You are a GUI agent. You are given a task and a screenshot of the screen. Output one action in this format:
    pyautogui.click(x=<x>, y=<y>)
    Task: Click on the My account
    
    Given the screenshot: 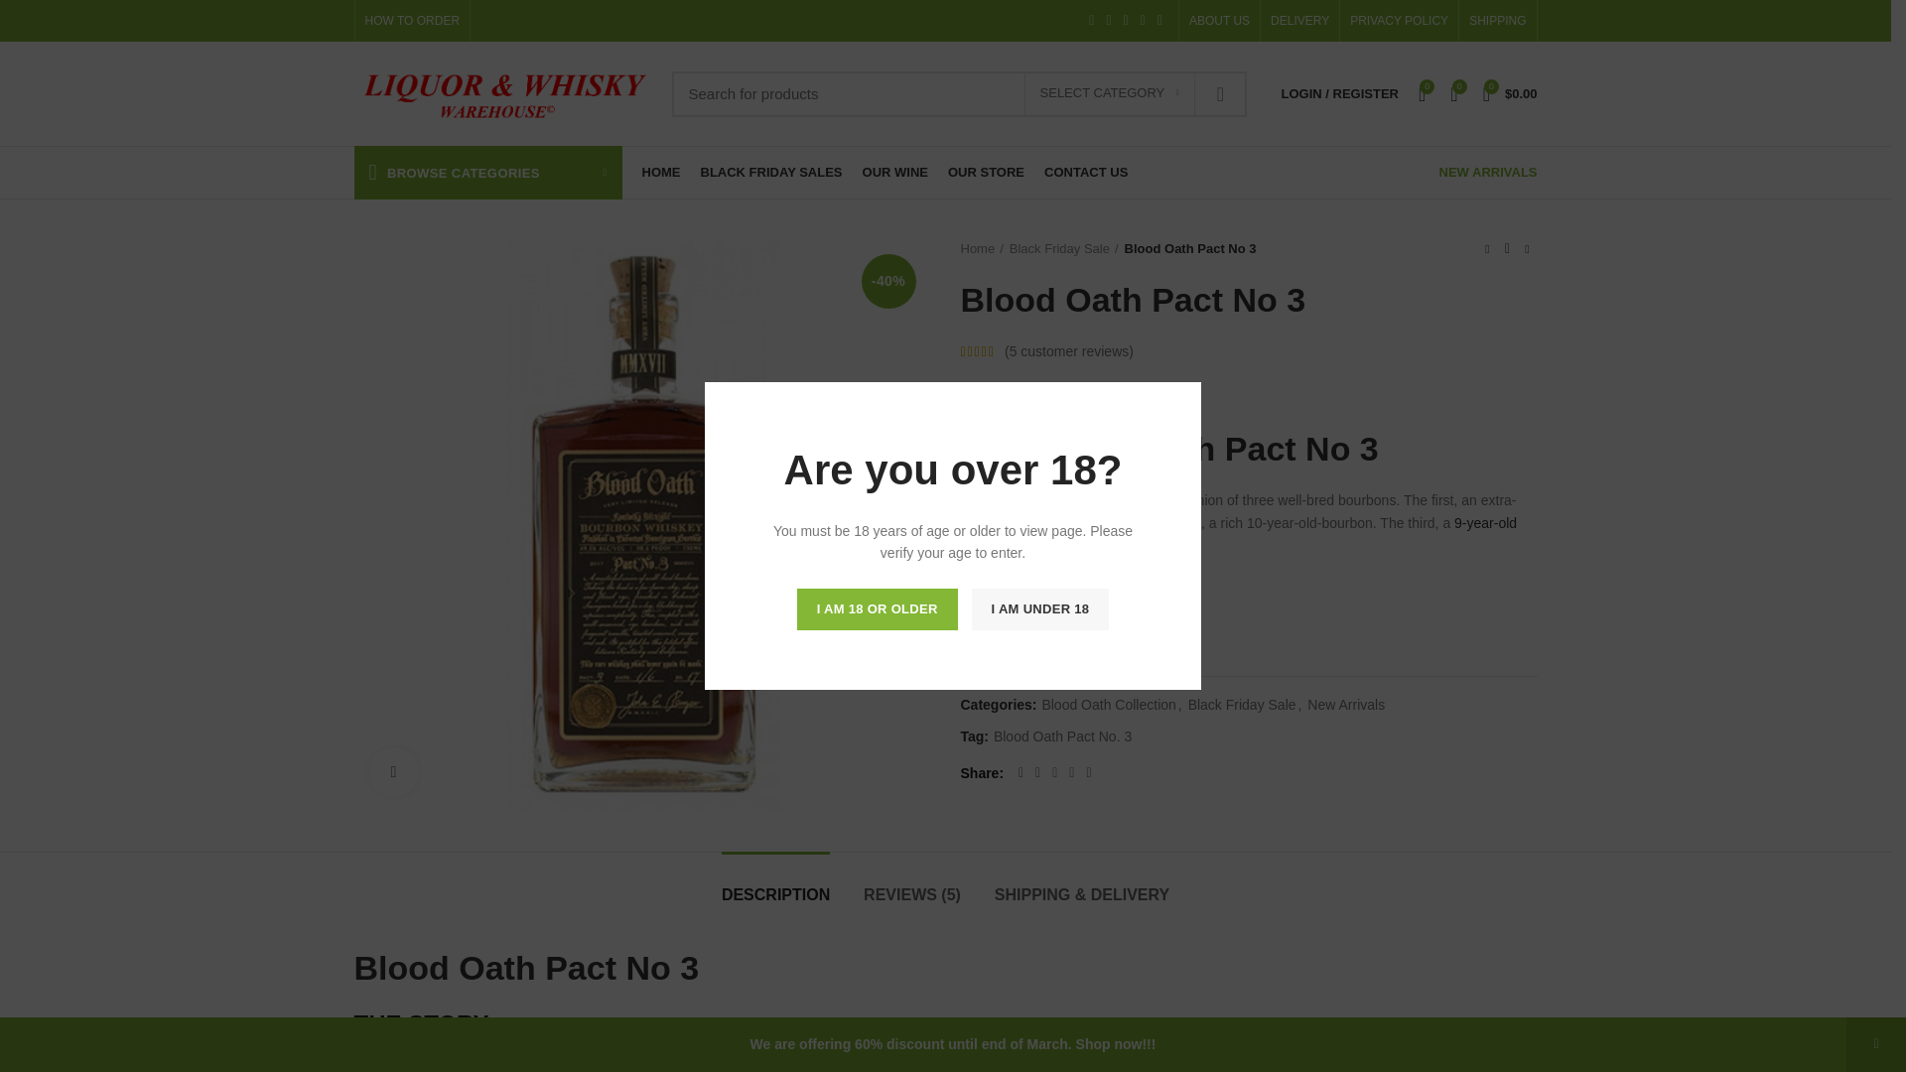 What is the action you would take?
    pyautogui.click(x=1339, y=93)
    